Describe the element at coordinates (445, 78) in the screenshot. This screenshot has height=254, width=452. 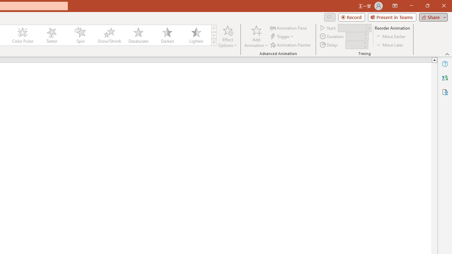
I see `Translator` at that location.